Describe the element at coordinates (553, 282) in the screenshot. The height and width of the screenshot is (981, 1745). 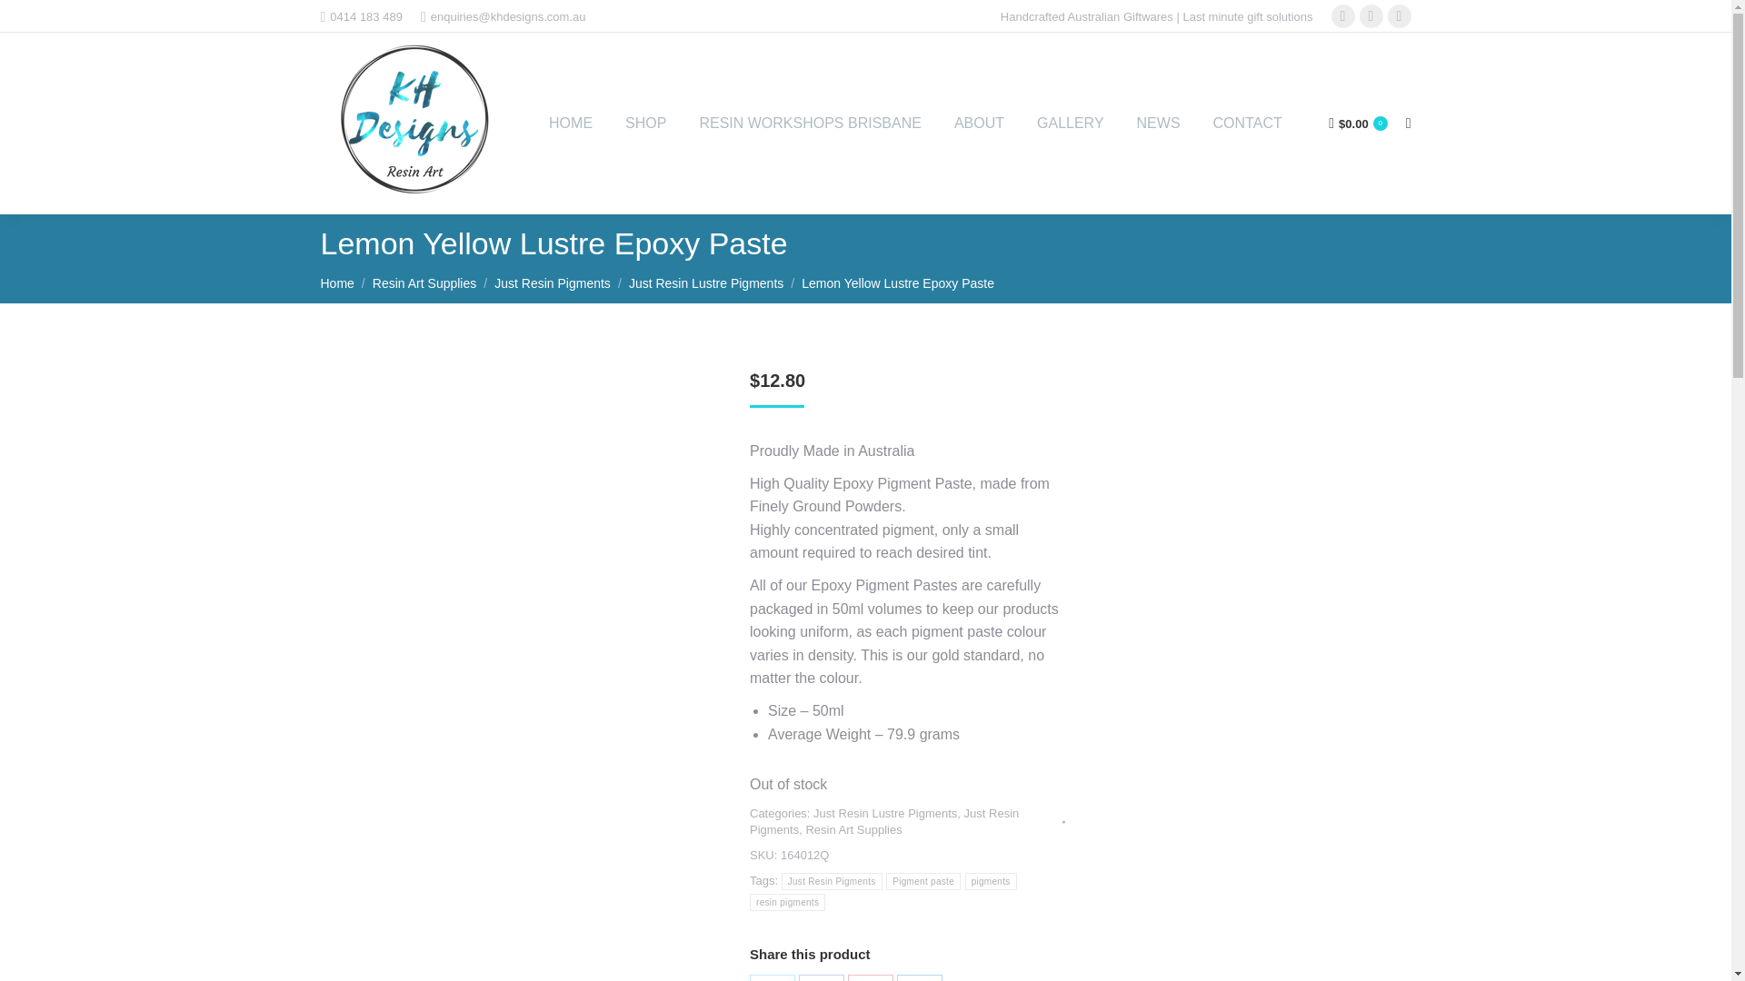
I see `Just Resin Pigments` at that location.